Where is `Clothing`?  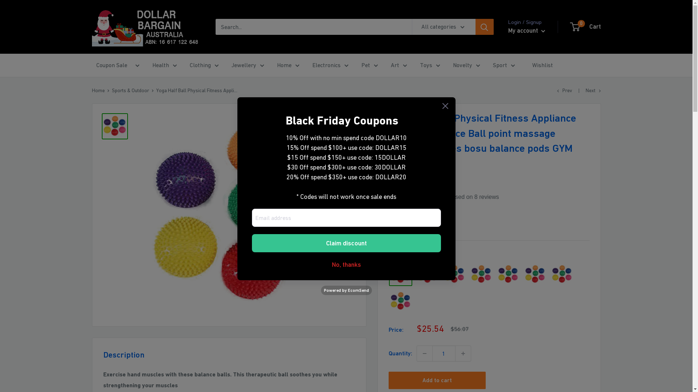
Clothing is located at coordinates (204, 65).